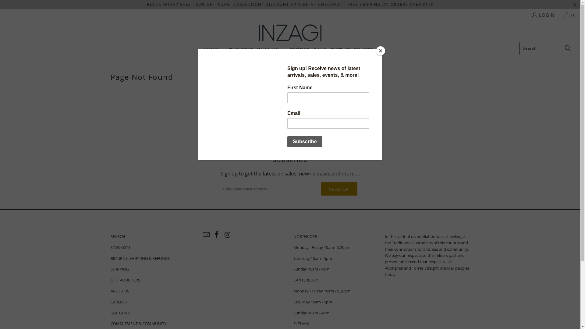  What do you see at coordinates (120, 247) in the screenshot?
I see `STOCKISTS` at bounding box center [120, 247].